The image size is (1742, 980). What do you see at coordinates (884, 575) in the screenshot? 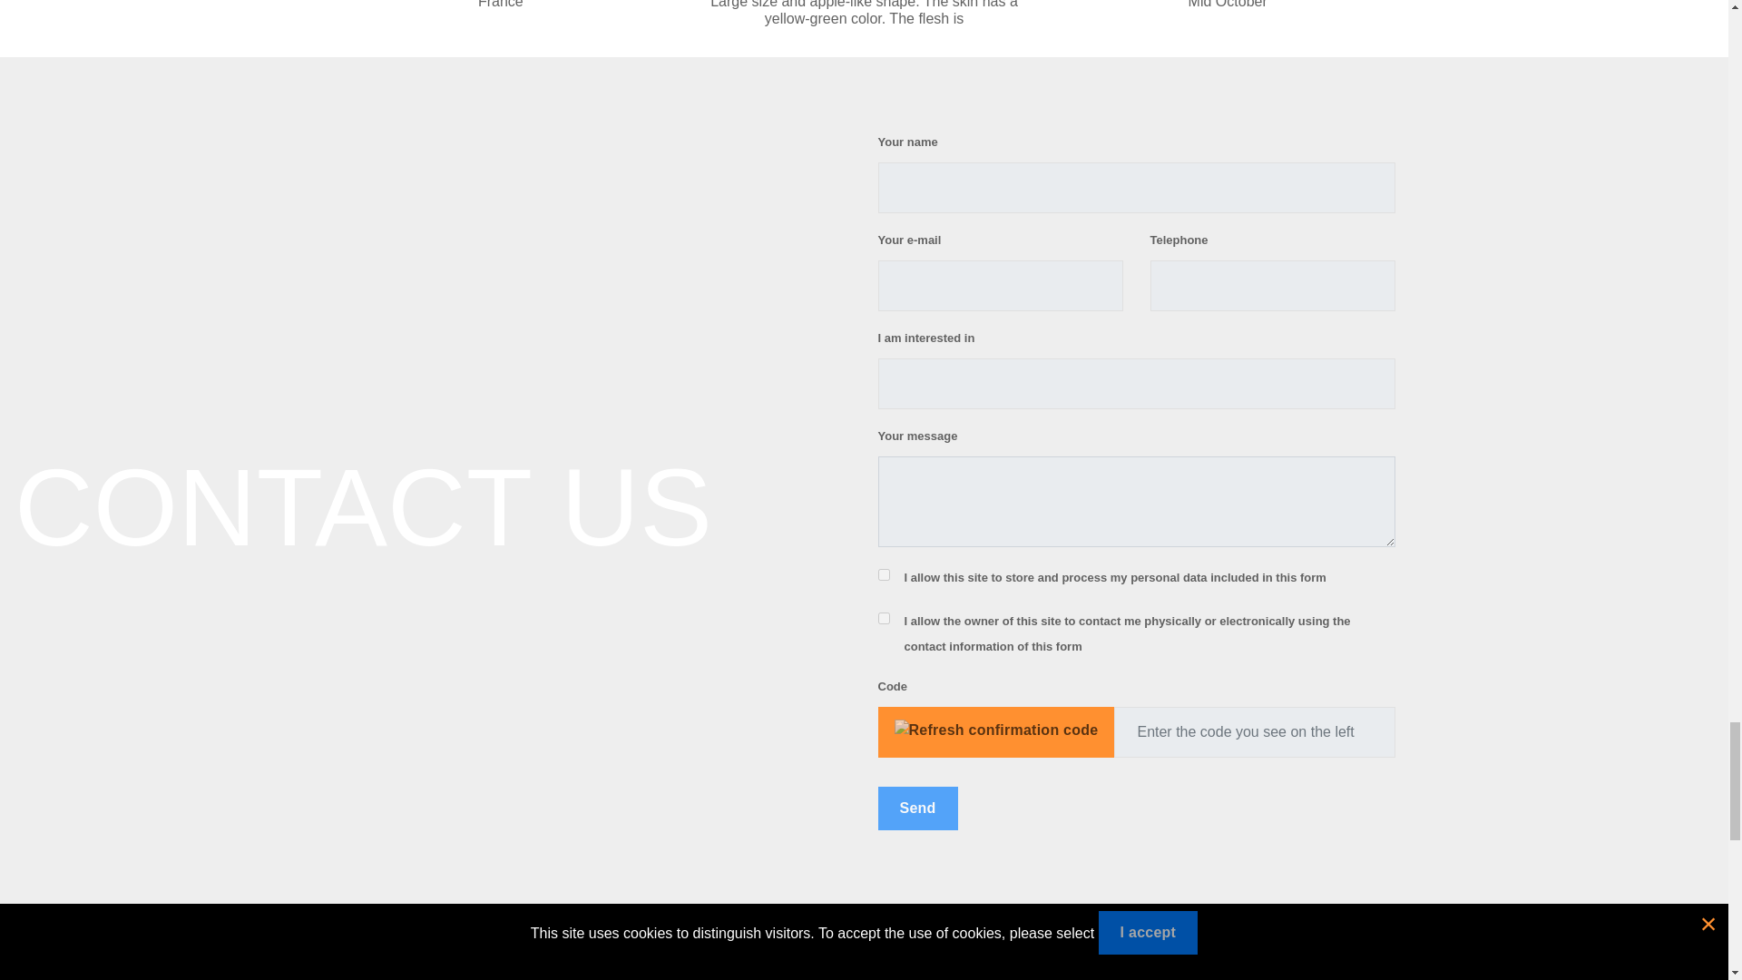
I see `1` at bounding box center [884, 575].